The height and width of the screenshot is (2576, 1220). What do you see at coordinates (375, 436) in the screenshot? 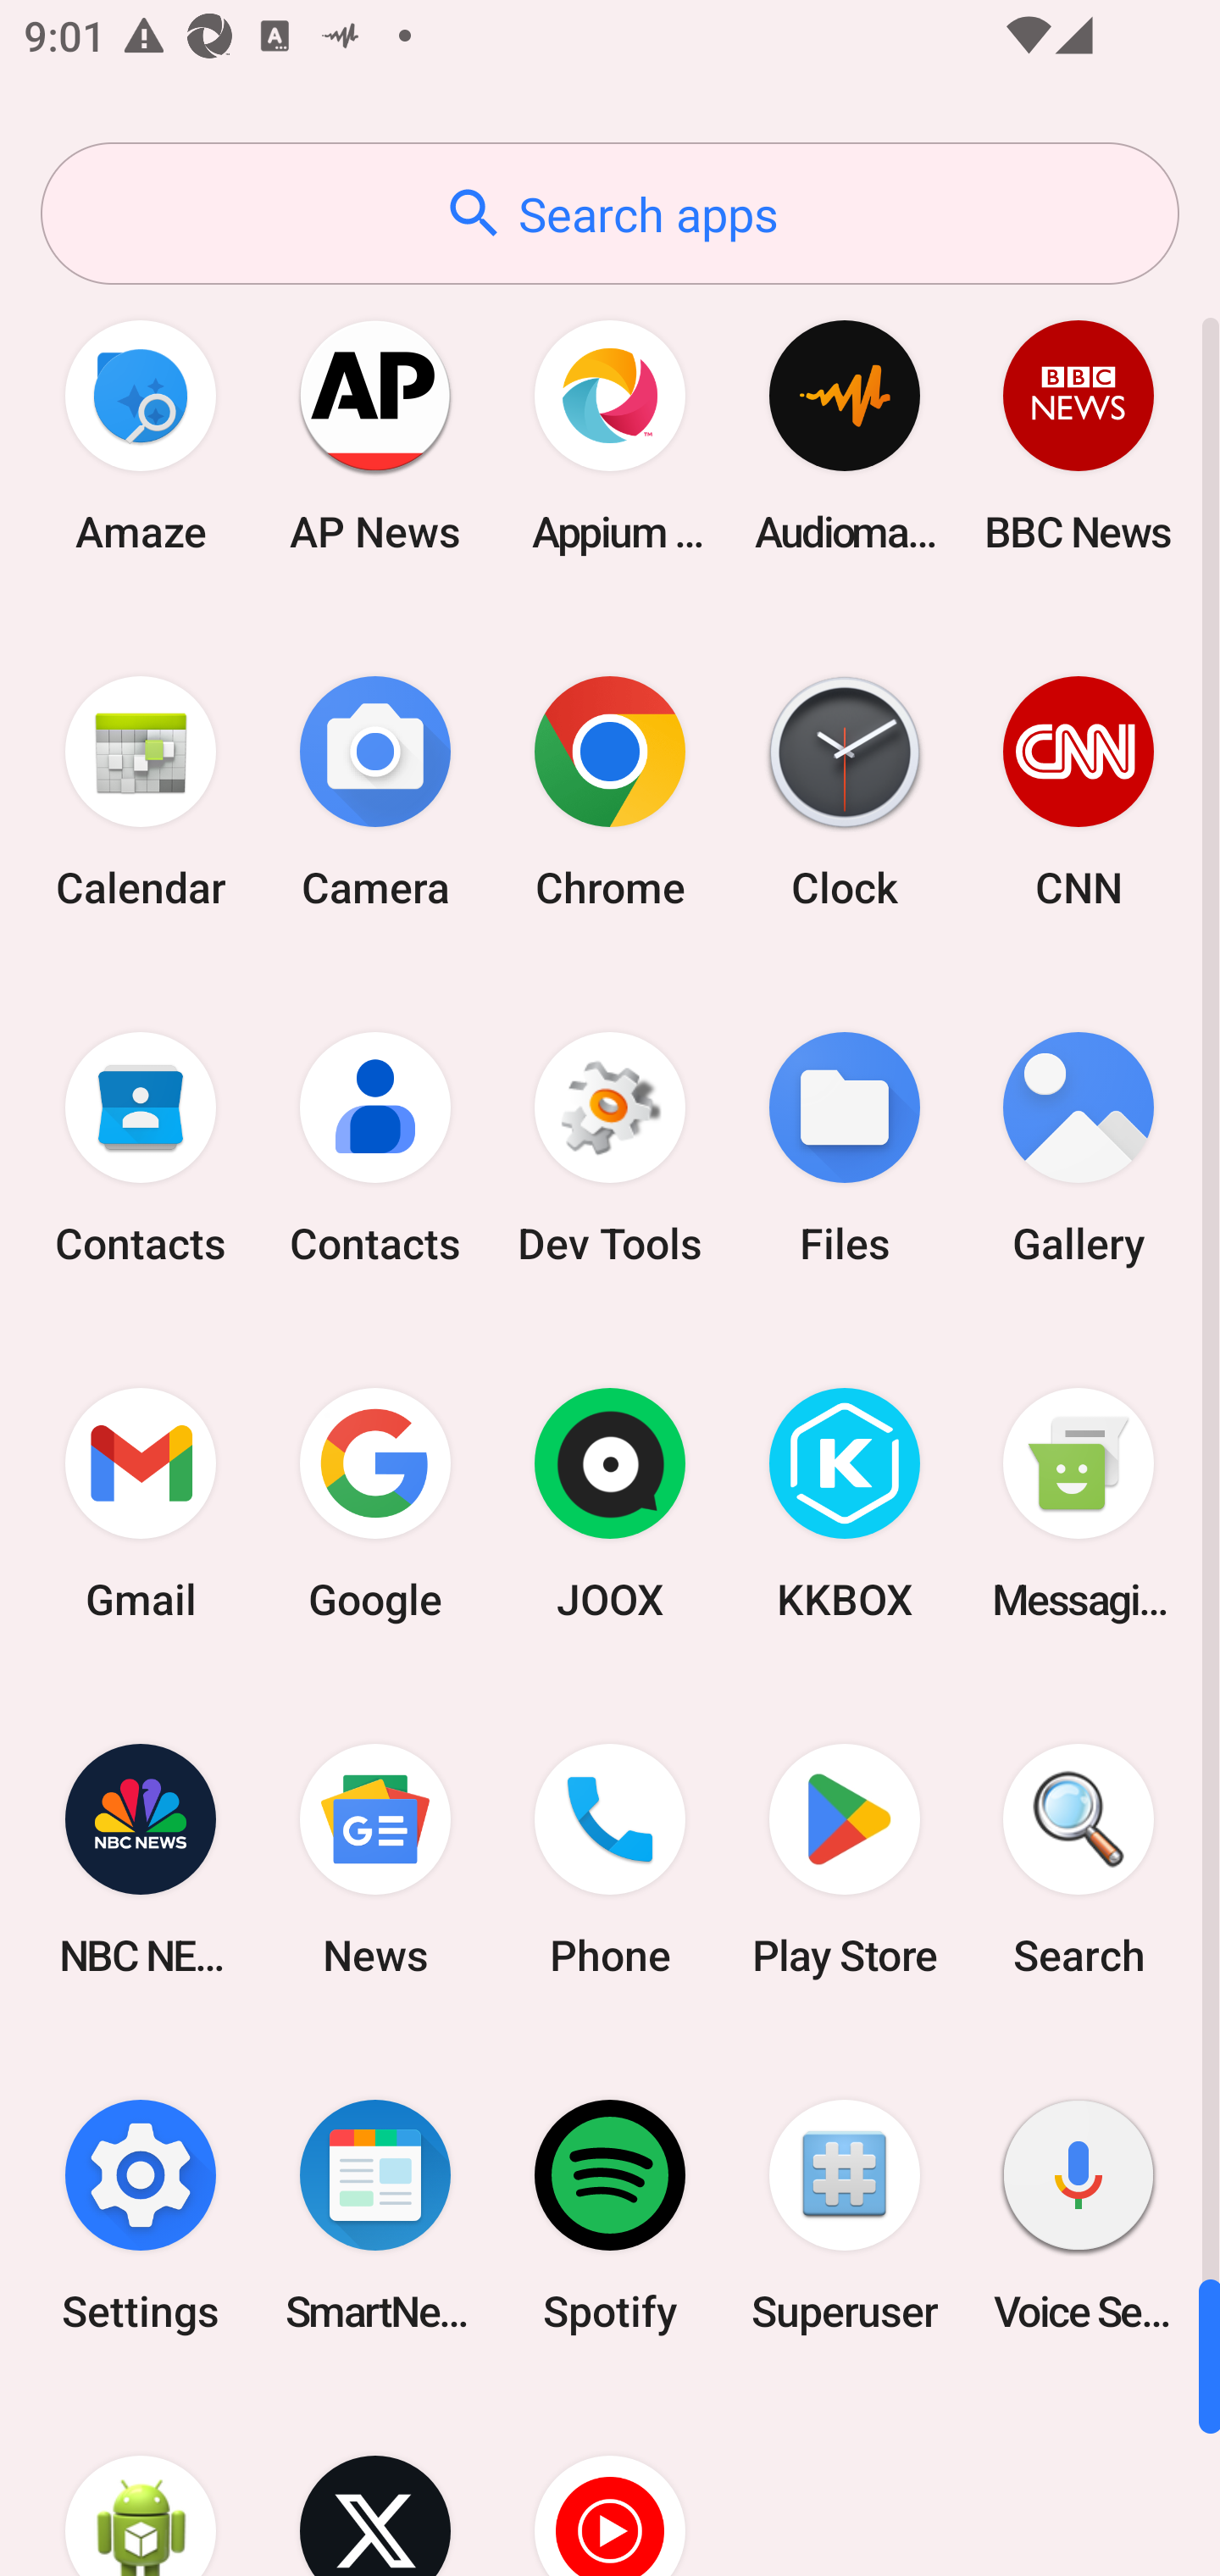
I see `AP News` at bounding box center [375, 436].